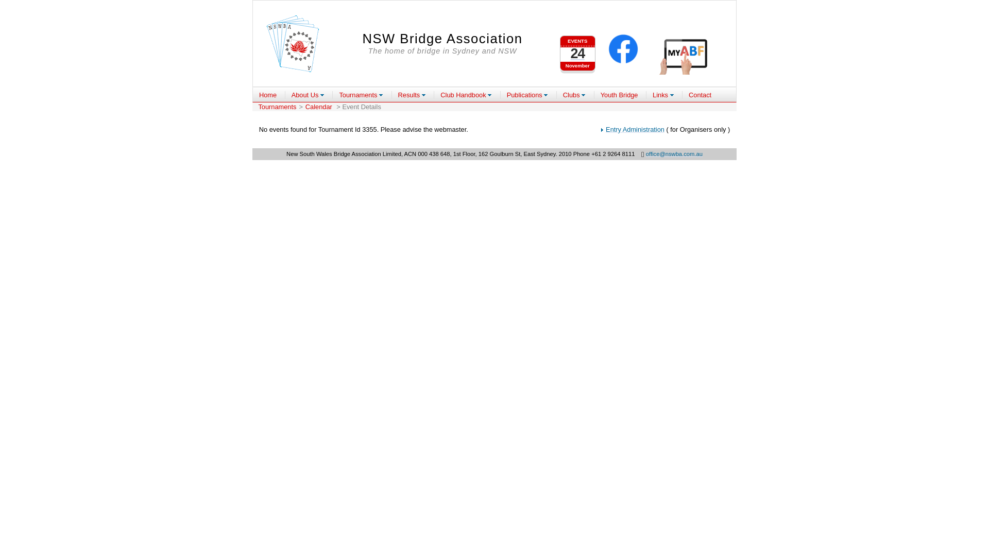 The image size is (989, 556). What do you see at coordinates (686, 55) in the screenshot?
I see `Log into My ABF` at bounding box center [686, 55].